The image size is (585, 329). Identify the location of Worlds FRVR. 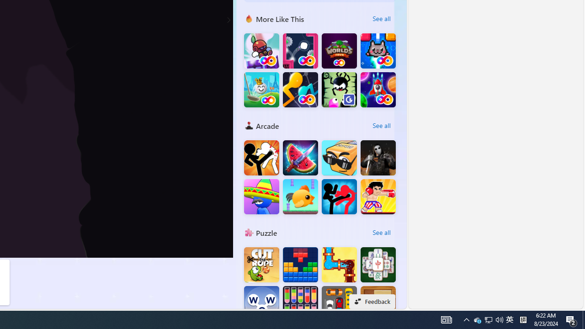
(339, 51).